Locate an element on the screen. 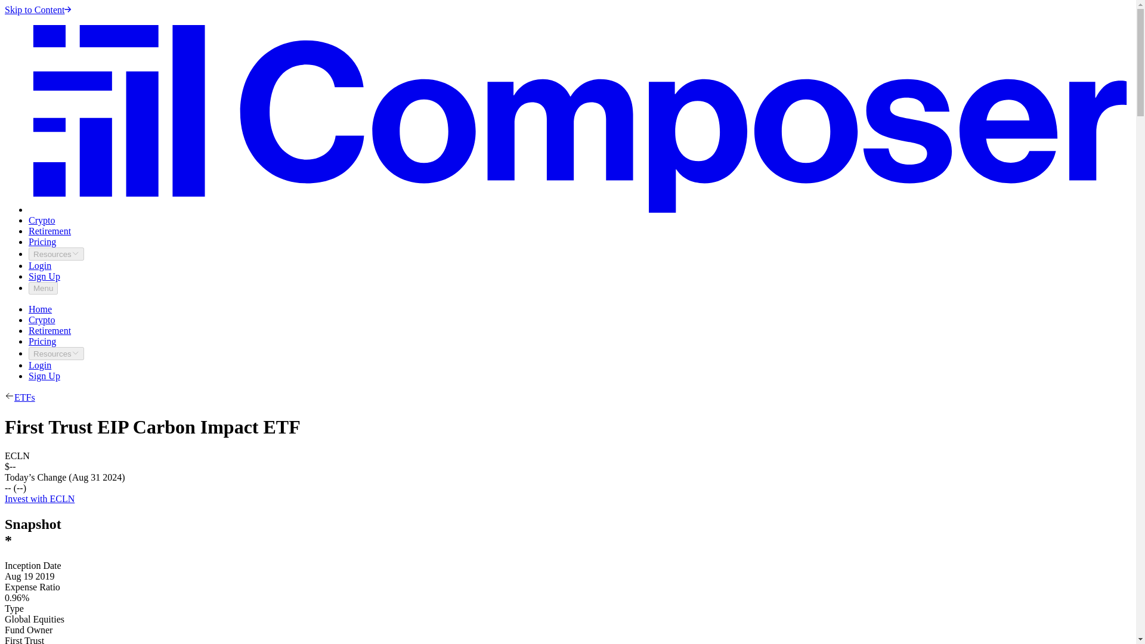  Resources is located at coordinates (56, 353).